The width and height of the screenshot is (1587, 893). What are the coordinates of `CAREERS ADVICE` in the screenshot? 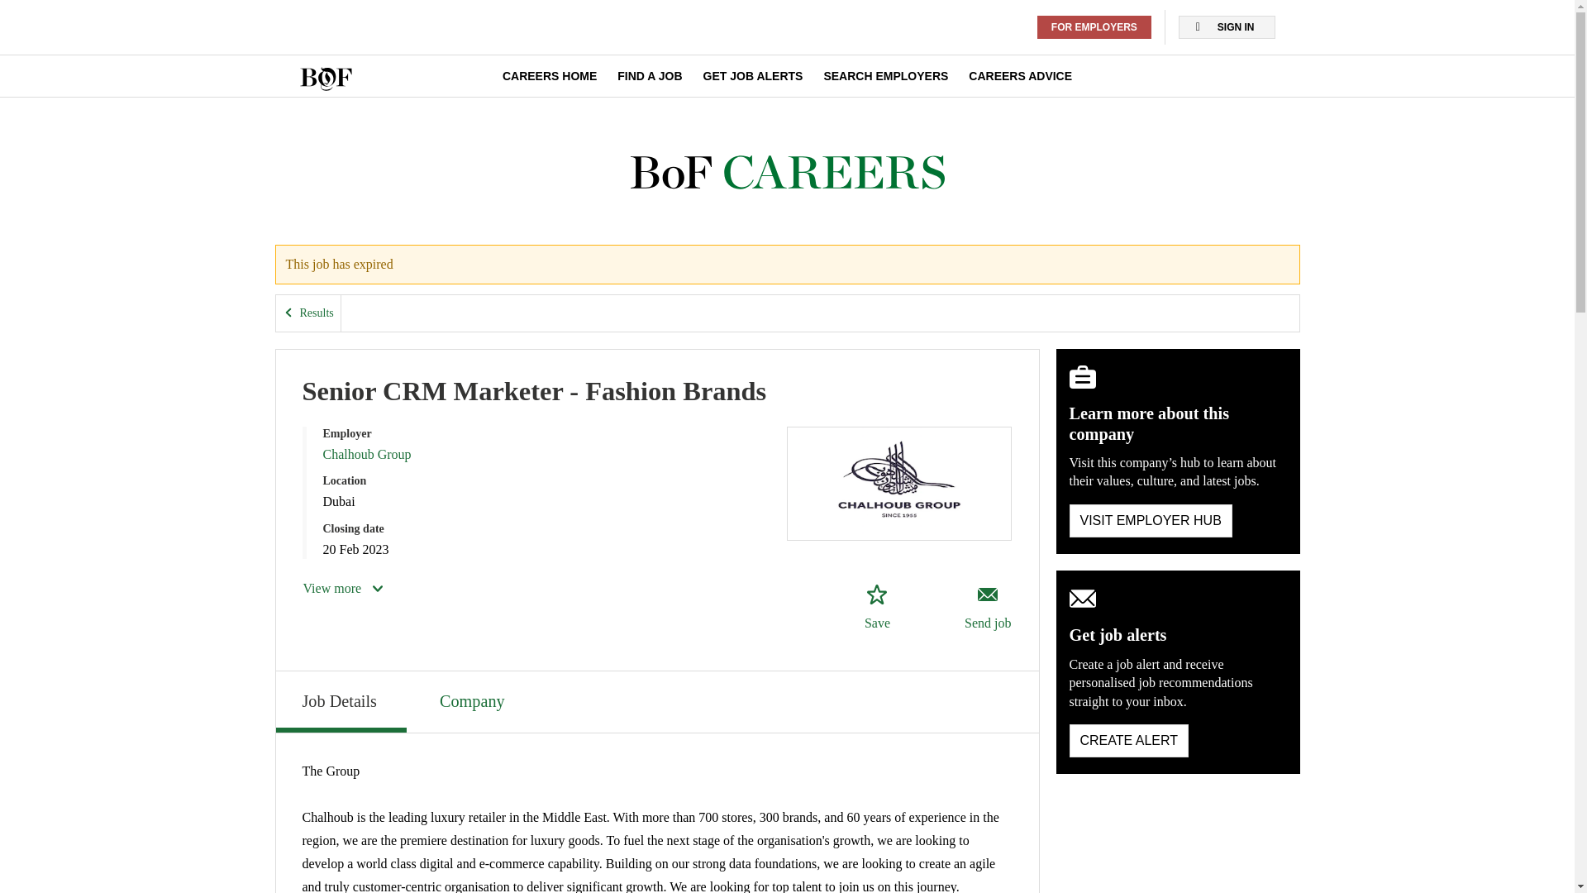 It's located at (1020, 76).